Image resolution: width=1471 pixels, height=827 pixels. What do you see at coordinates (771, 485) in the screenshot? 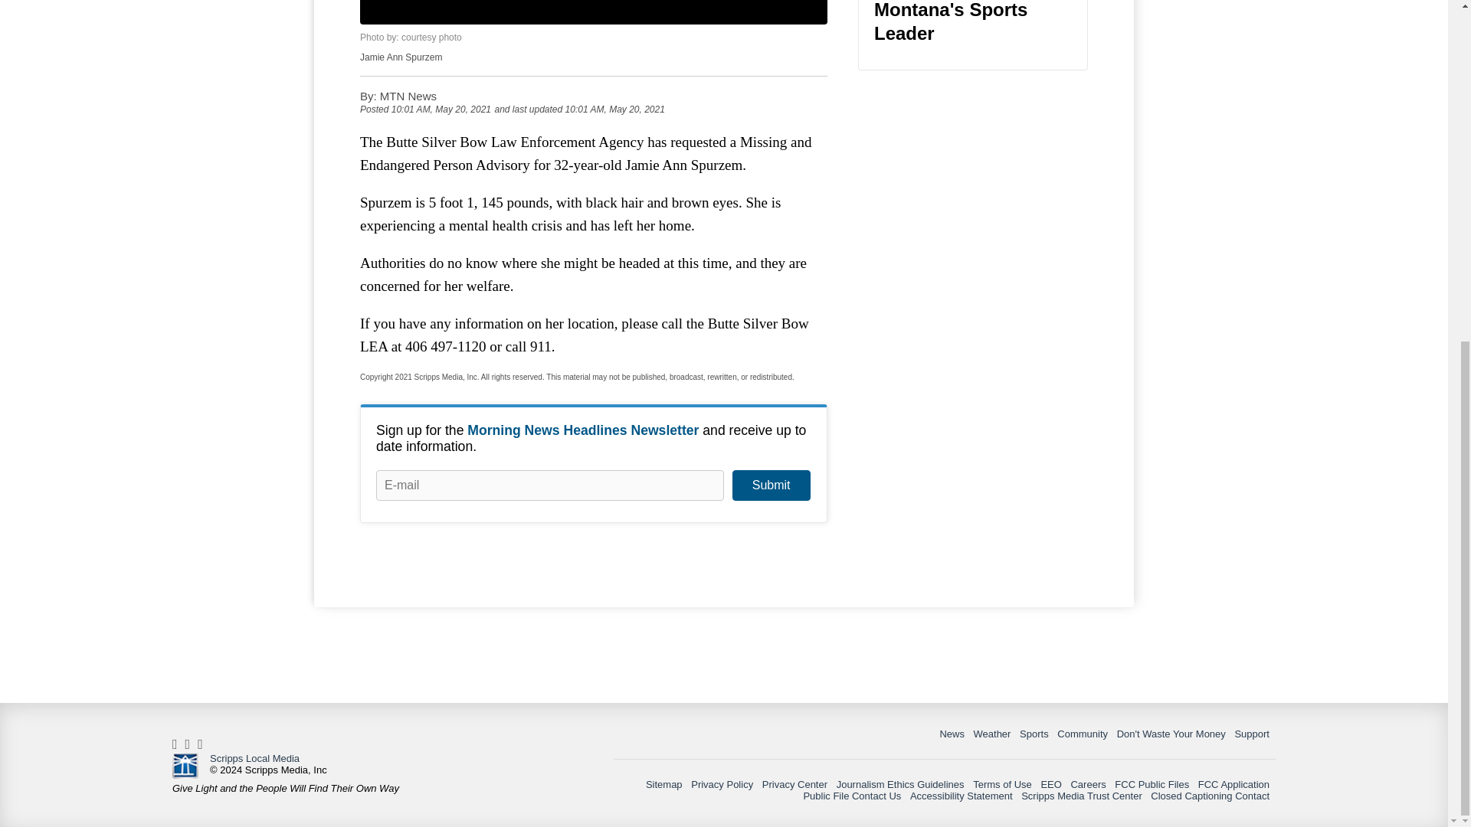
I see `Submit` at bounding box center [771, 485].